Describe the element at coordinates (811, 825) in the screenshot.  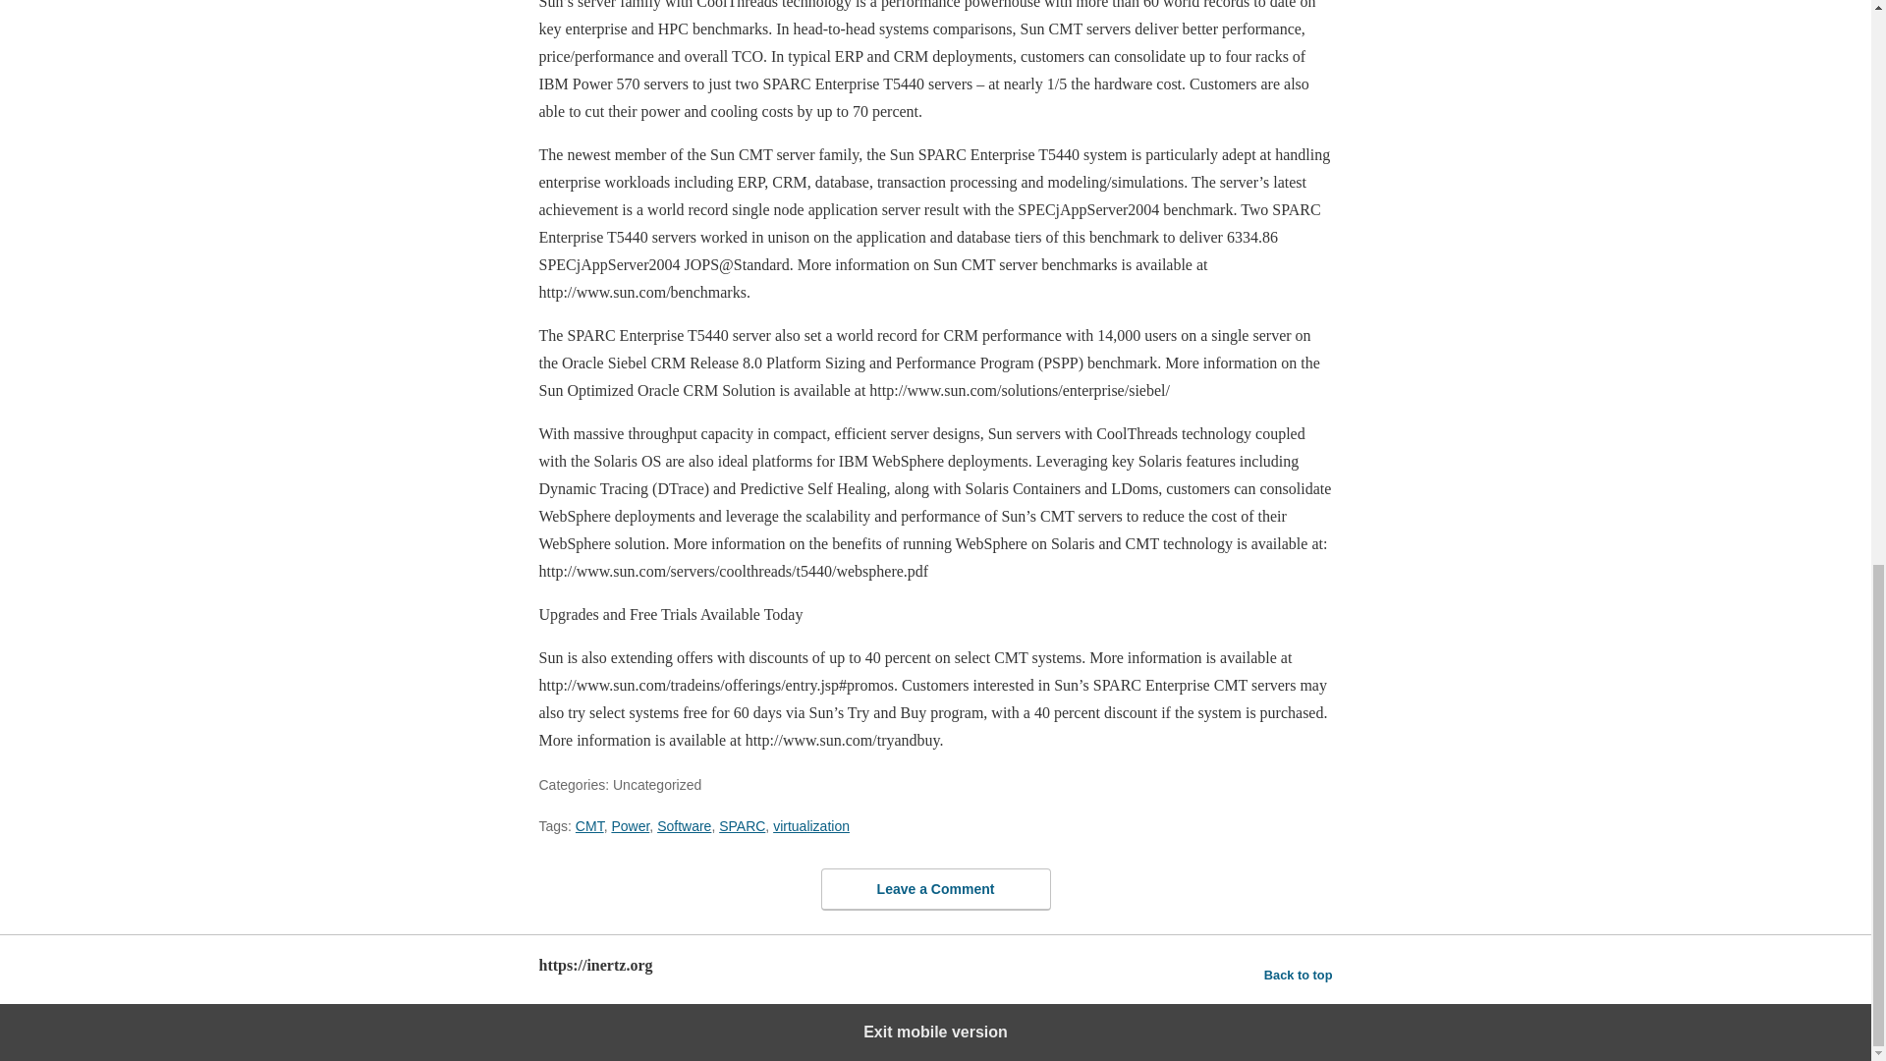
I see `virtualization` at that location.